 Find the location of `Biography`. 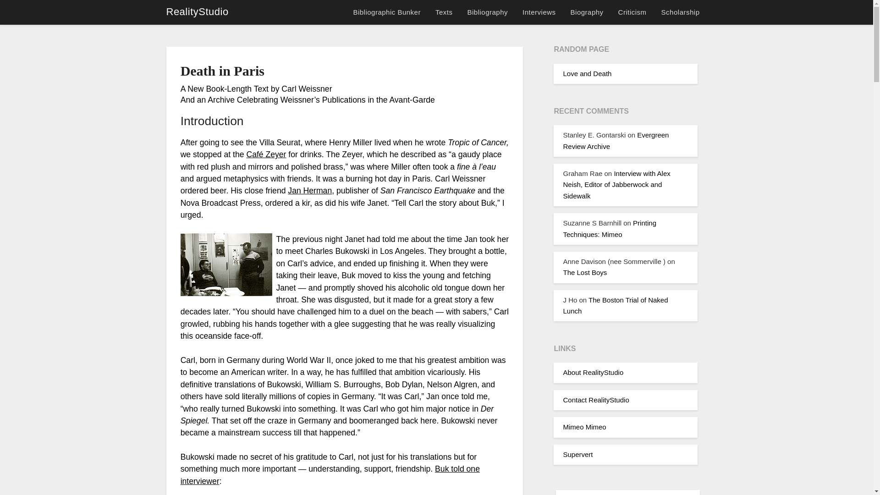

Biography is located at coordinates (587, 12).